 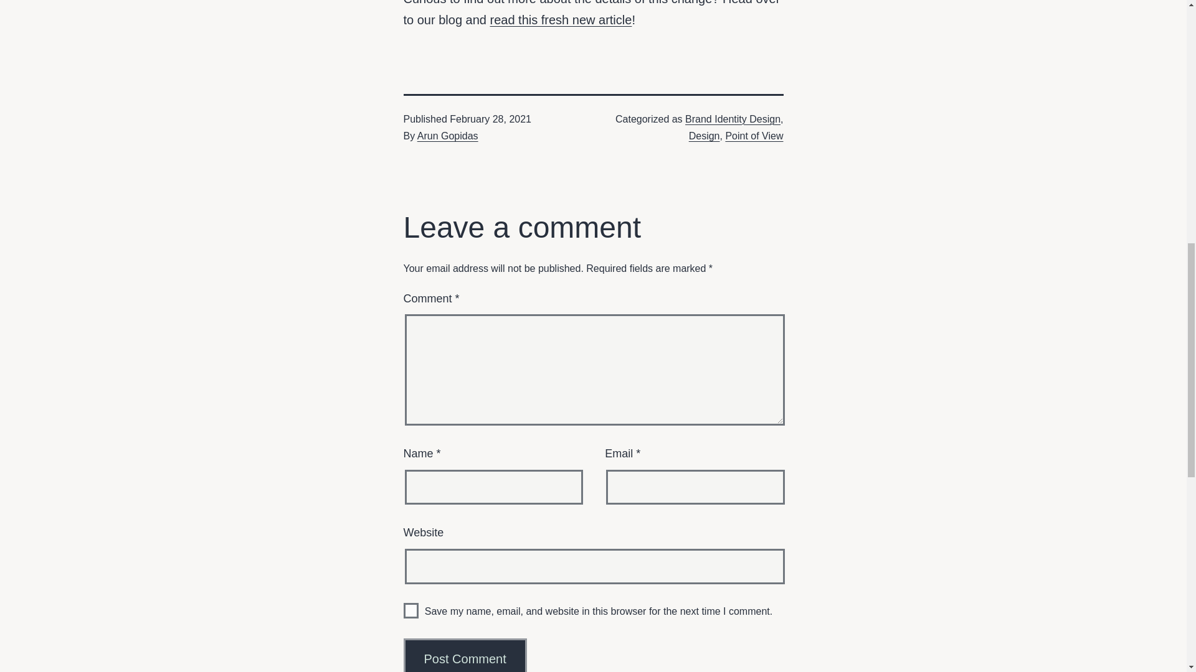 What do you see at coordinates (448, 136) in the screenshot?
I see `Arun Gopidas` at bounding box center [448, 136].